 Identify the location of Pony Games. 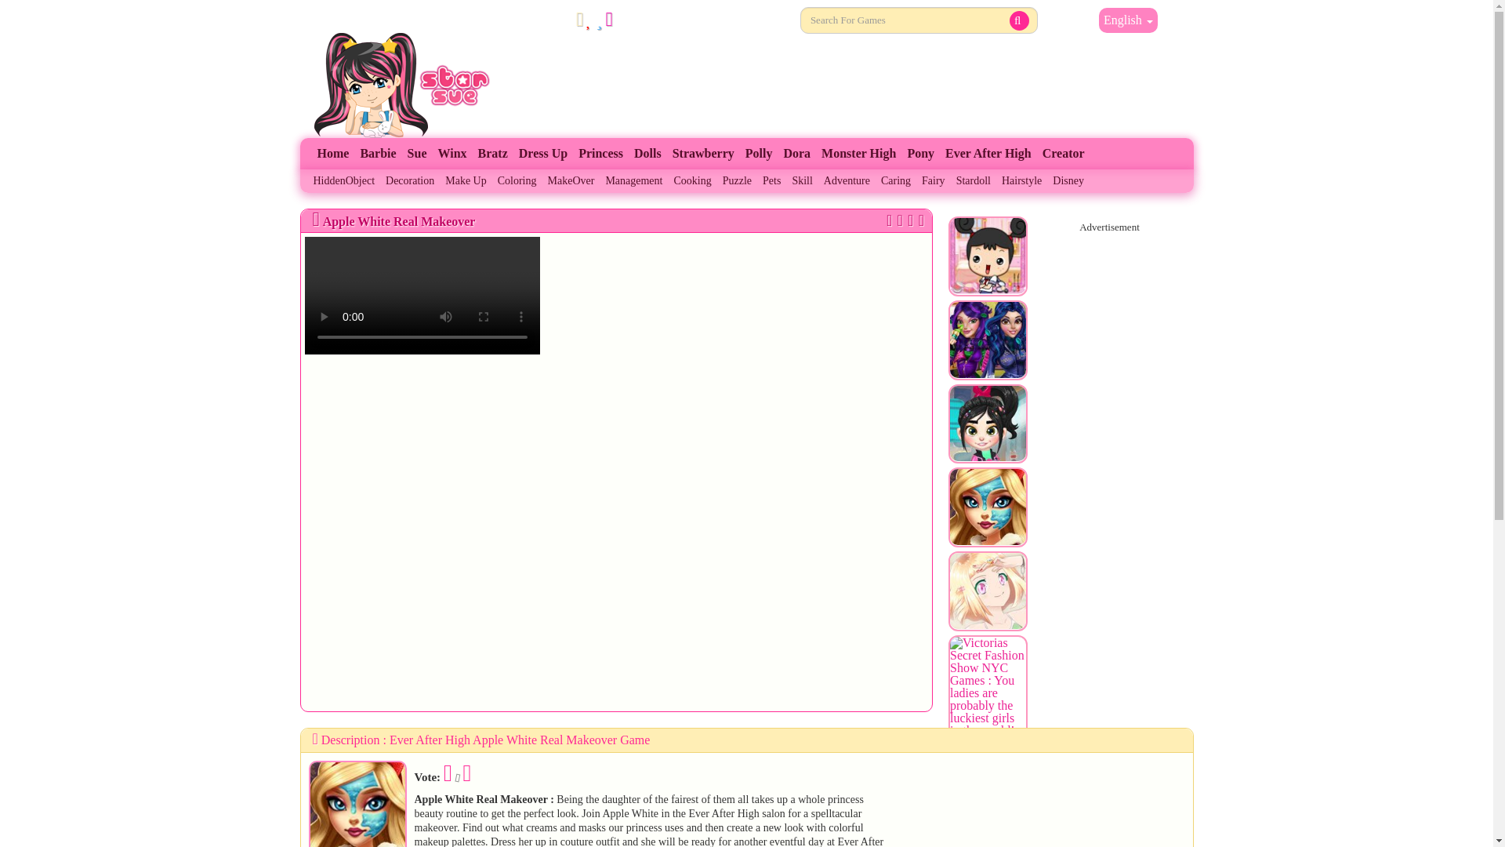
(920, 154).